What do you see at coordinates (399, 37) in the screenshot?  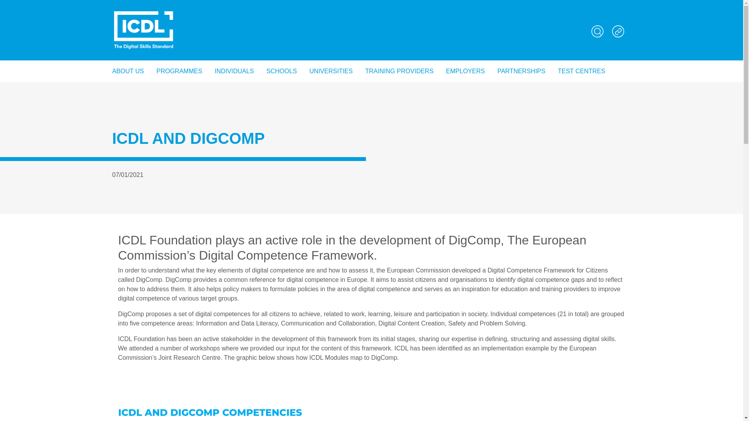 I see `TRAINING PROVIDERS` at bounding box center [399, 37].